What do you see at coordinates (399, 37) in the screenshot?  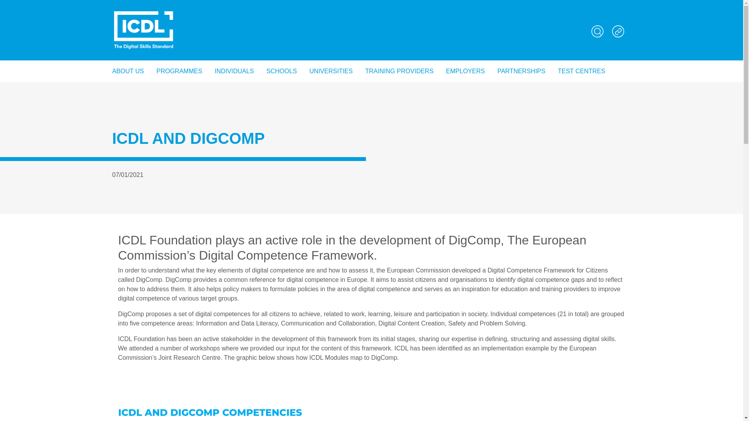 I see `TRAINING PROVIDERS` at bounding box center [399, 37].